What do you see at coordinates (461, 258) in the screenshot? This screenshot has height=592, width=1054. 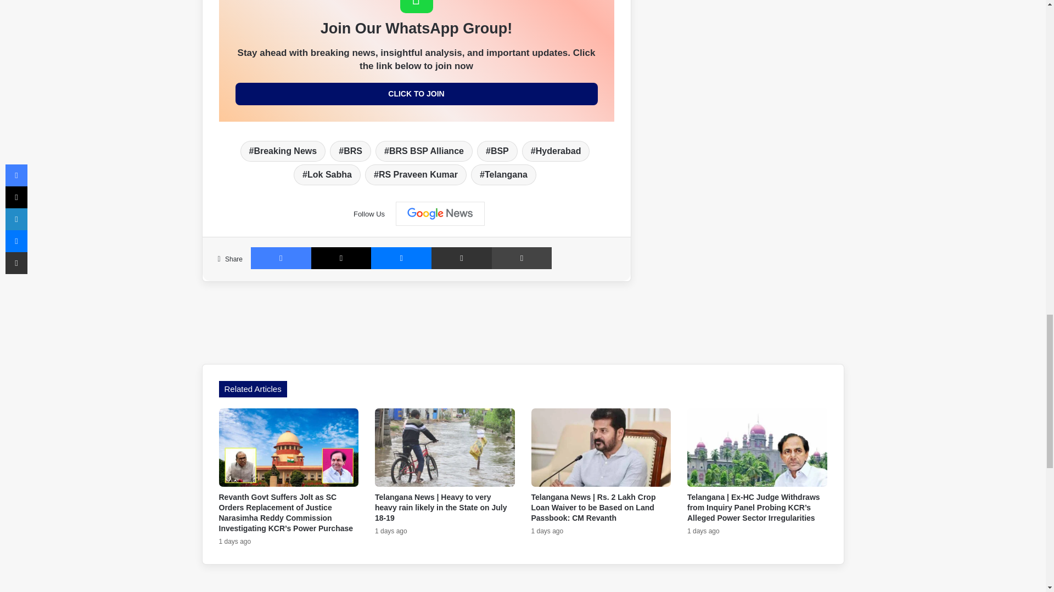 I see `Share via Email` at bounding box center [461, 258].